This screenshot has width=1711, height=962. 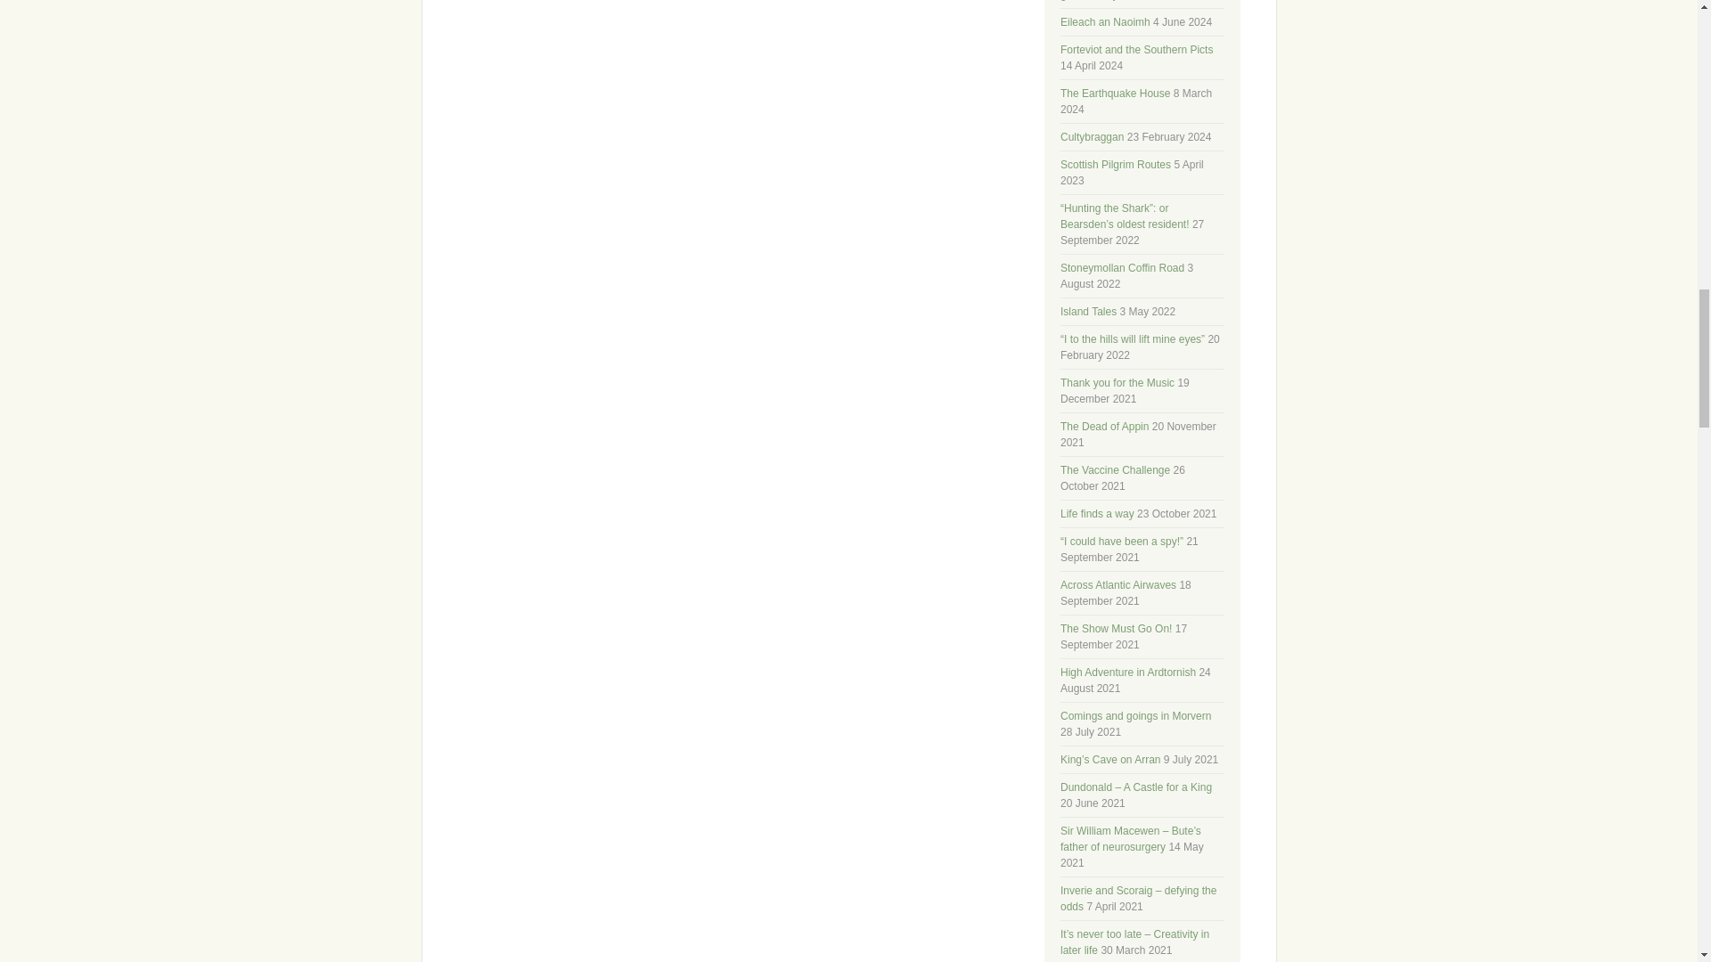 What do you see at coordinates (1137, 49) in the screenshot?
I see `Forteviot and the Southern Picts` at bounding box center [1137, 49].